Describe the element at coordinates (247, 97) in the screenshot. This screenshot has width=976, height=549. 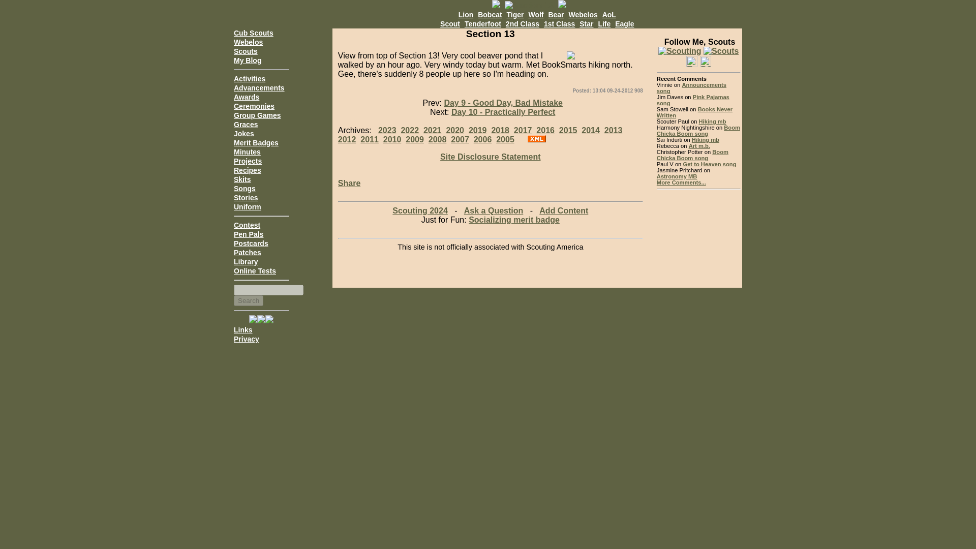
I see `Awards` at that location.